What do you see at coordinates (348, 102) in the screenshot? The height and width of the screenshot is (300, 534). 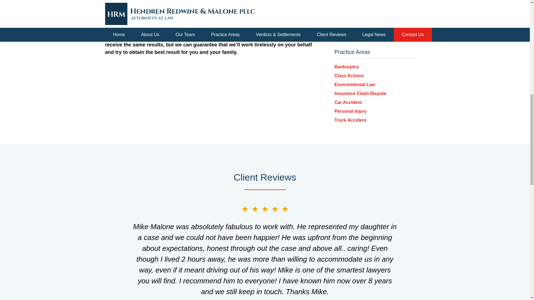 I see `Car Accident` at bounding box center [348, 102].